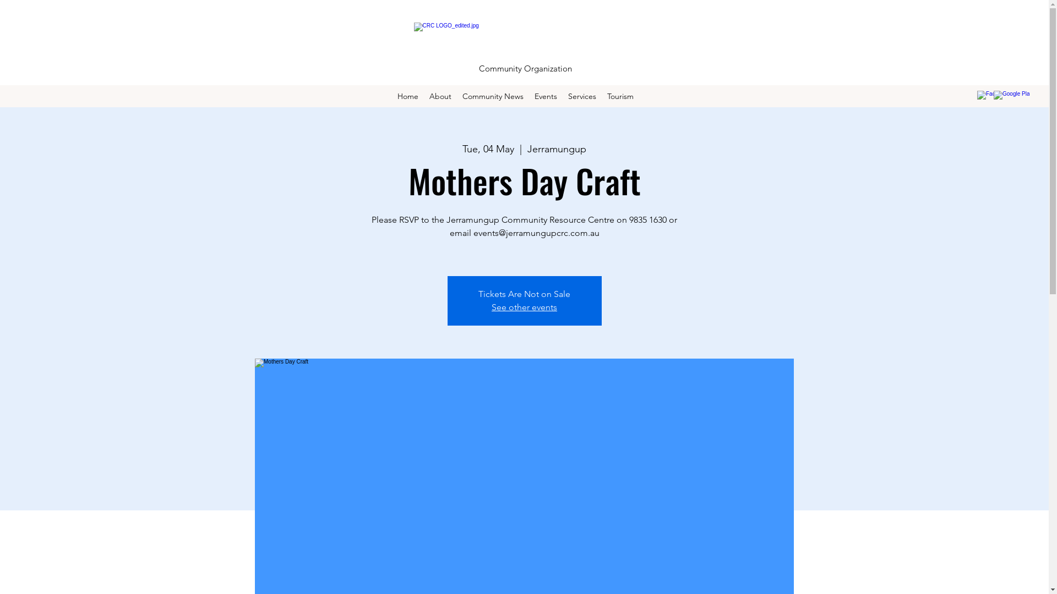 This screenshot has width=1057, height=594. What do you see at coordinates (524, 307) in the screenshot?
I see `See other events` at bounding box center [524, 307].